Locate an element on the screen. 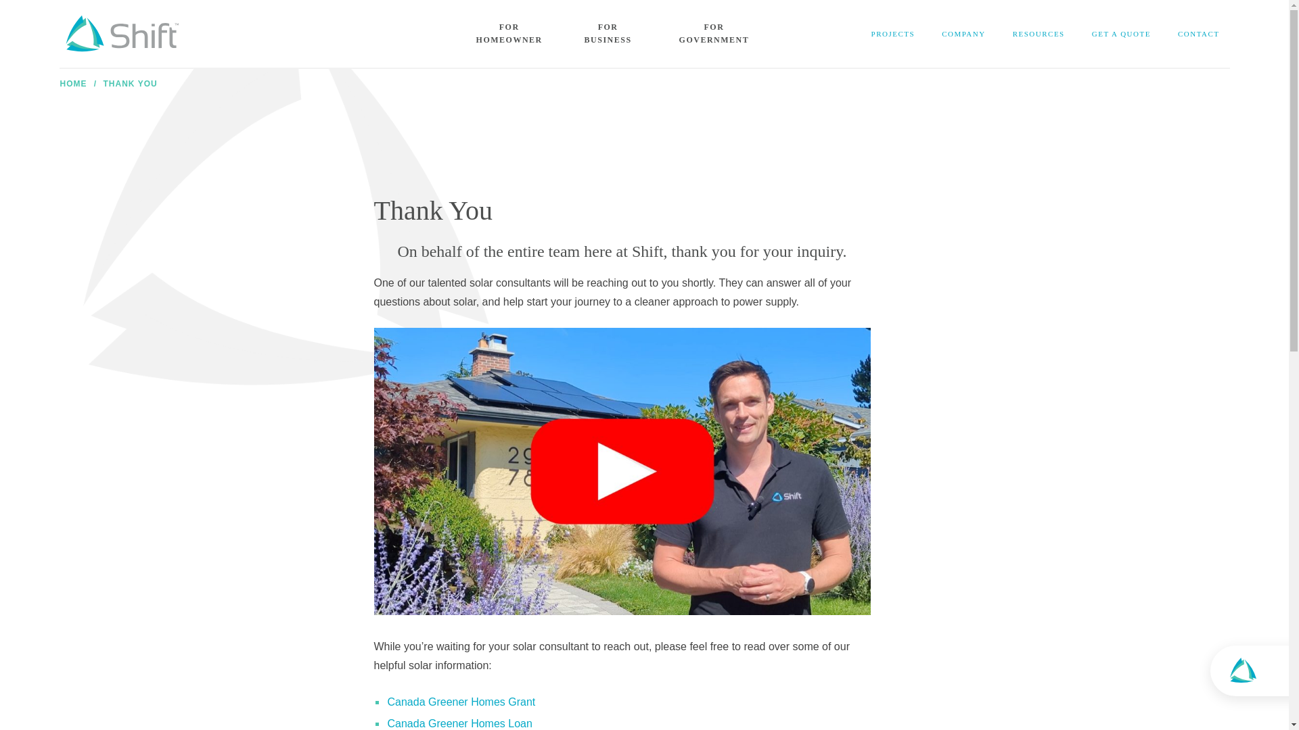 Image resolution: width=1299 pixels, height=730 pixels. GET A QUOTE is located at coordinates (1120, 34).